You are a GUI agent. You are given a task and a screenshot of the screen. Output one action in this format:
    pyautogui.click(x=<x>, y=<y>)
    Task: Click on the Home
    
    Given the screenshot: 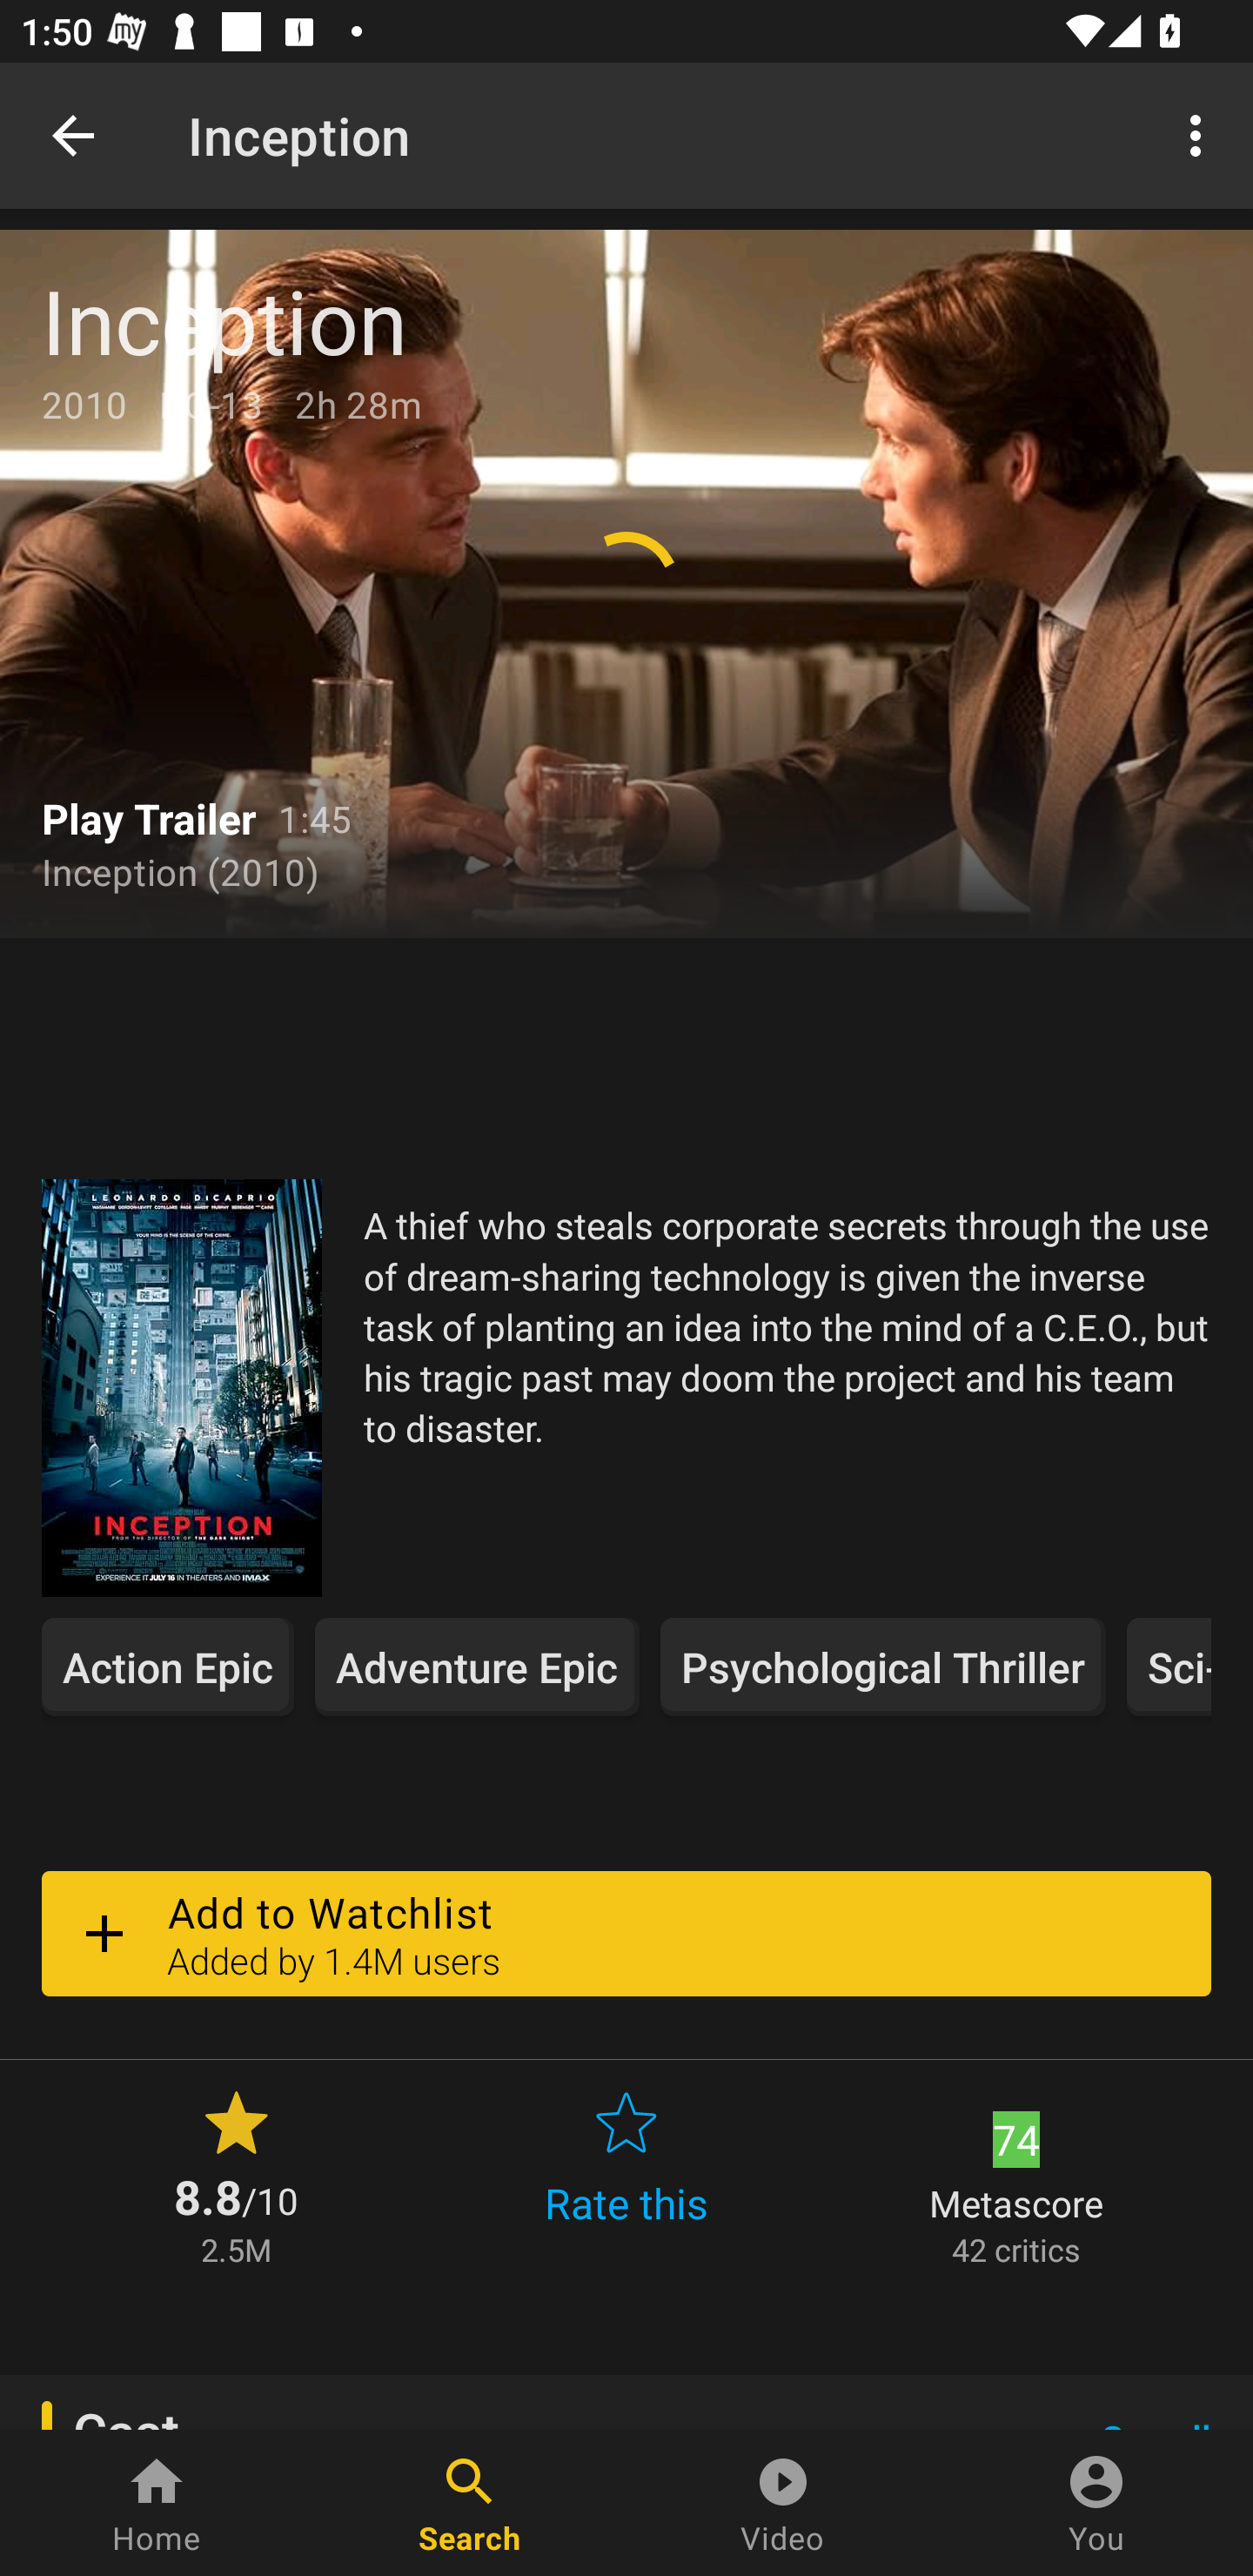 What is the action you would take?
    pyautogui.click(x=157, y=2503)
    